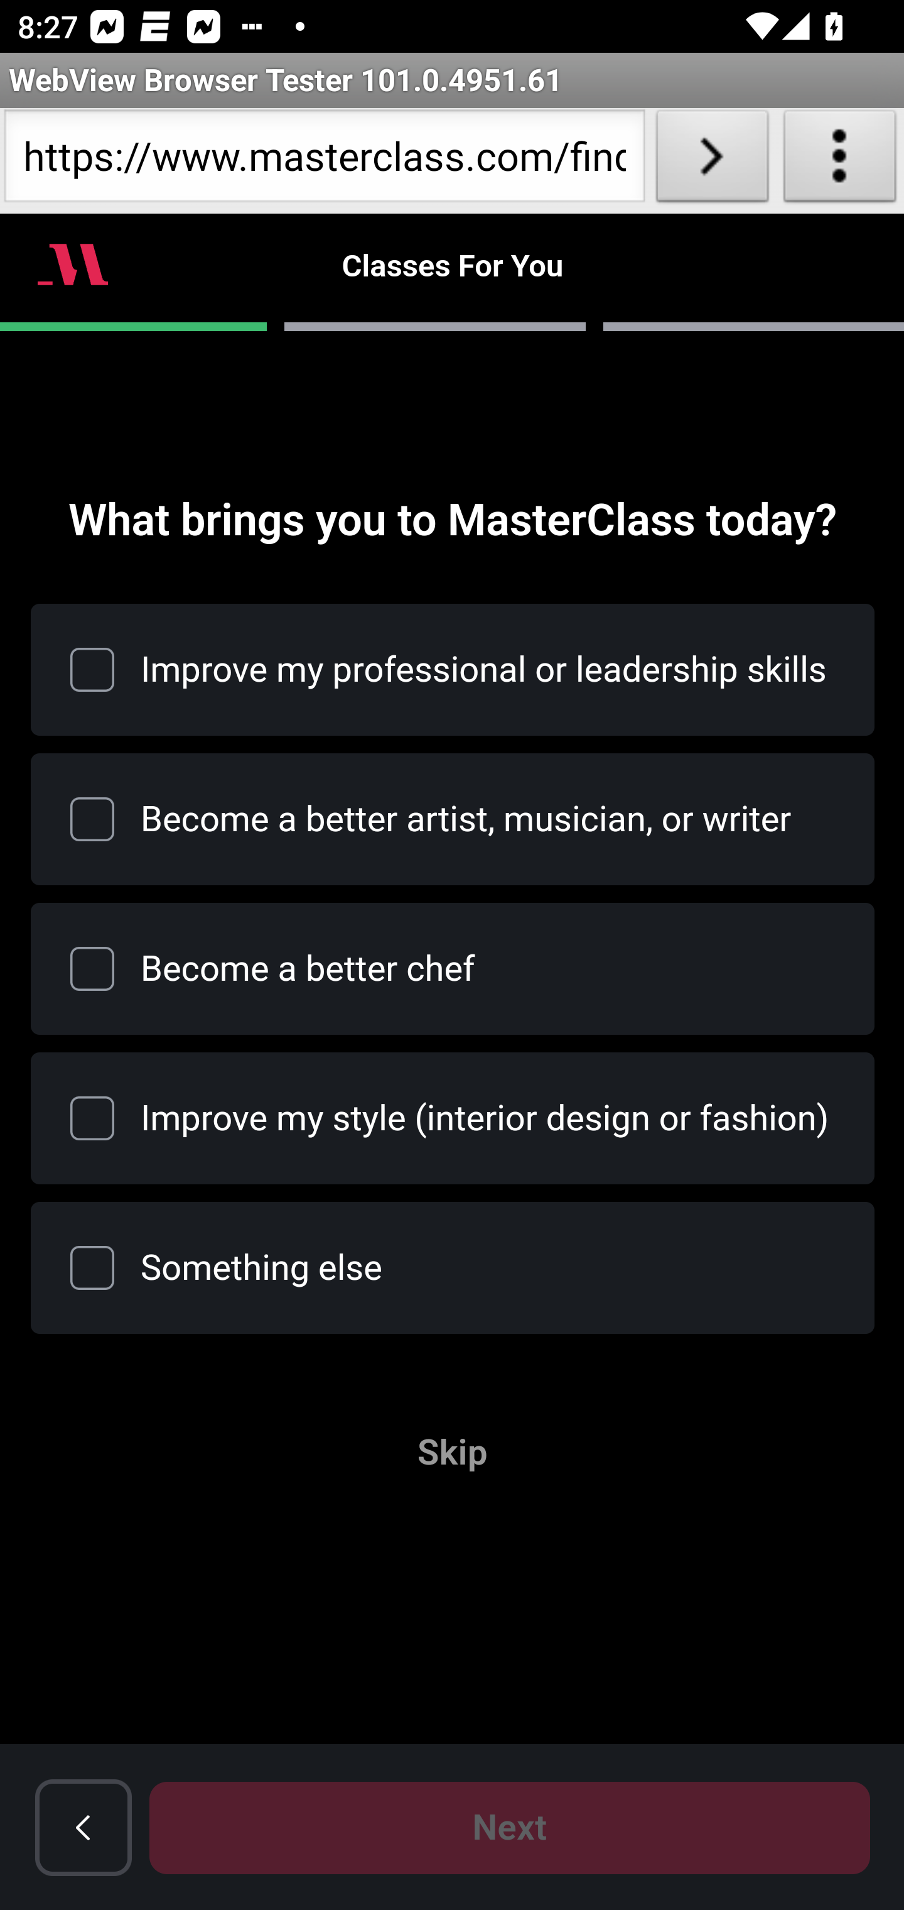 Image resolution: width=904 pixels, height=1910 pixels. What do you see at coordinates (510, 1828) in the screenshot?
I see `Next` at bounding box center [510, 1828].